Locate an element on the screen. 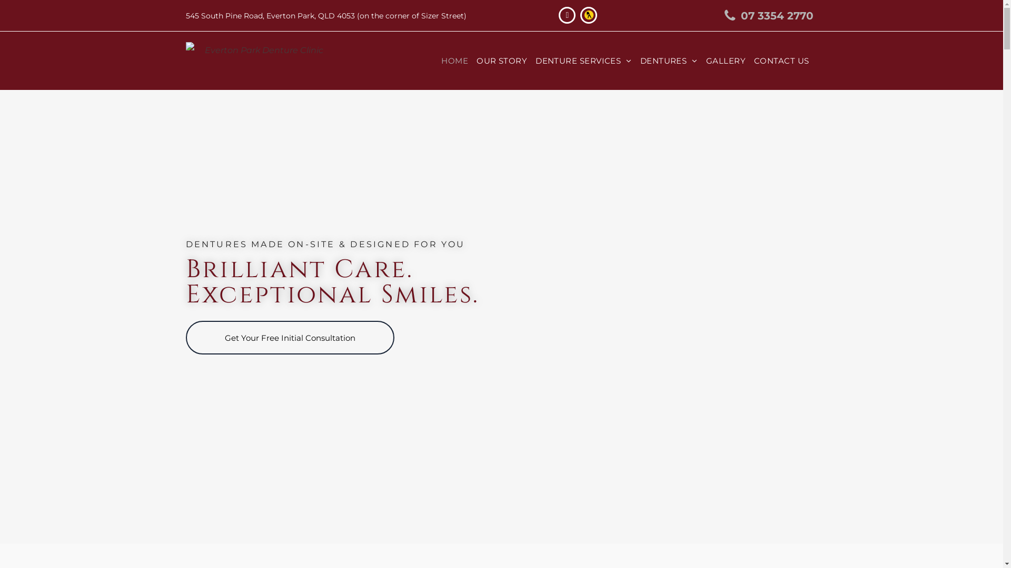  OUR STORY is located at coordinates (502, 61).